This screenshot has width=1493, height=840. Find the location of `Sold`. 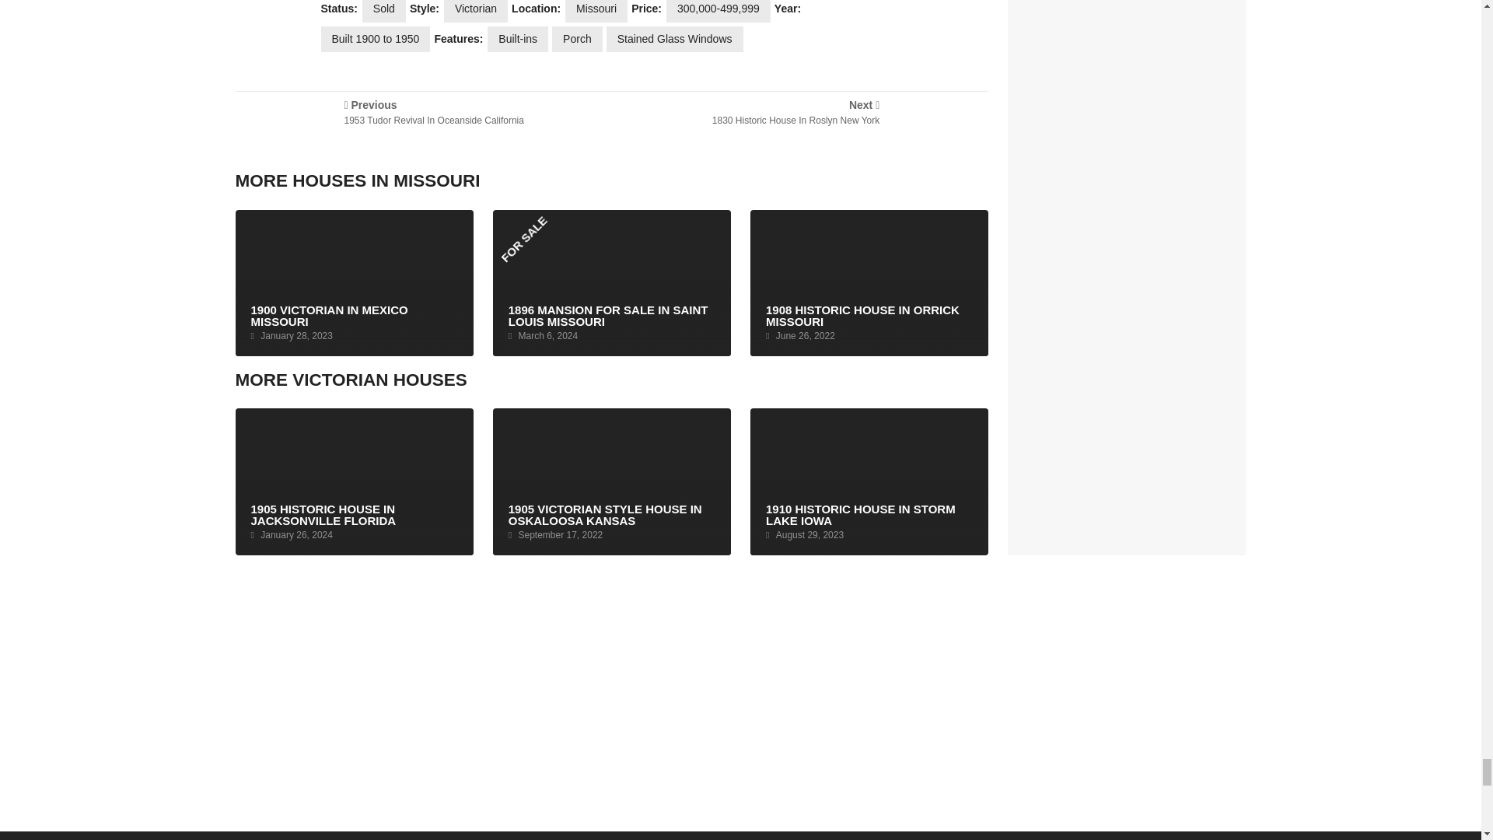

Sold is located at coordinates (577, 39).